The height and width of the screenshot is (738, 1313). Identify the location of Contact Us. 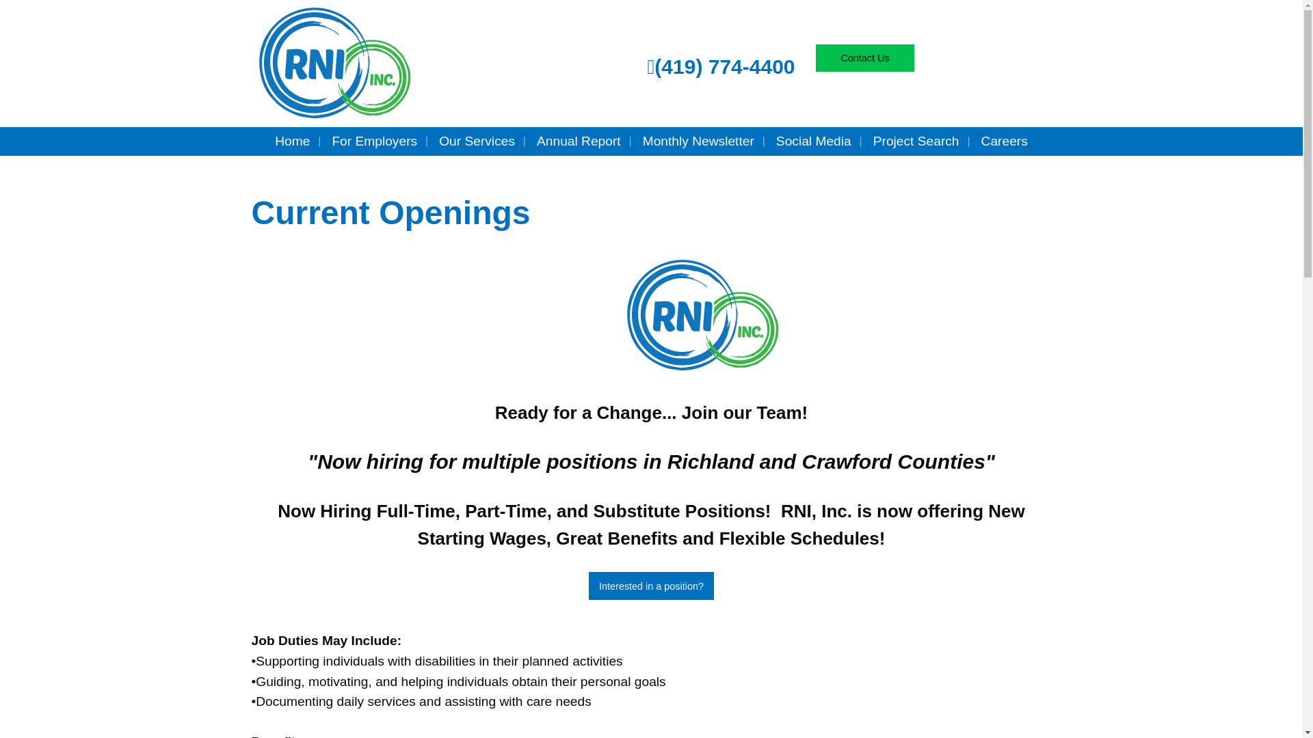
(864, 57).